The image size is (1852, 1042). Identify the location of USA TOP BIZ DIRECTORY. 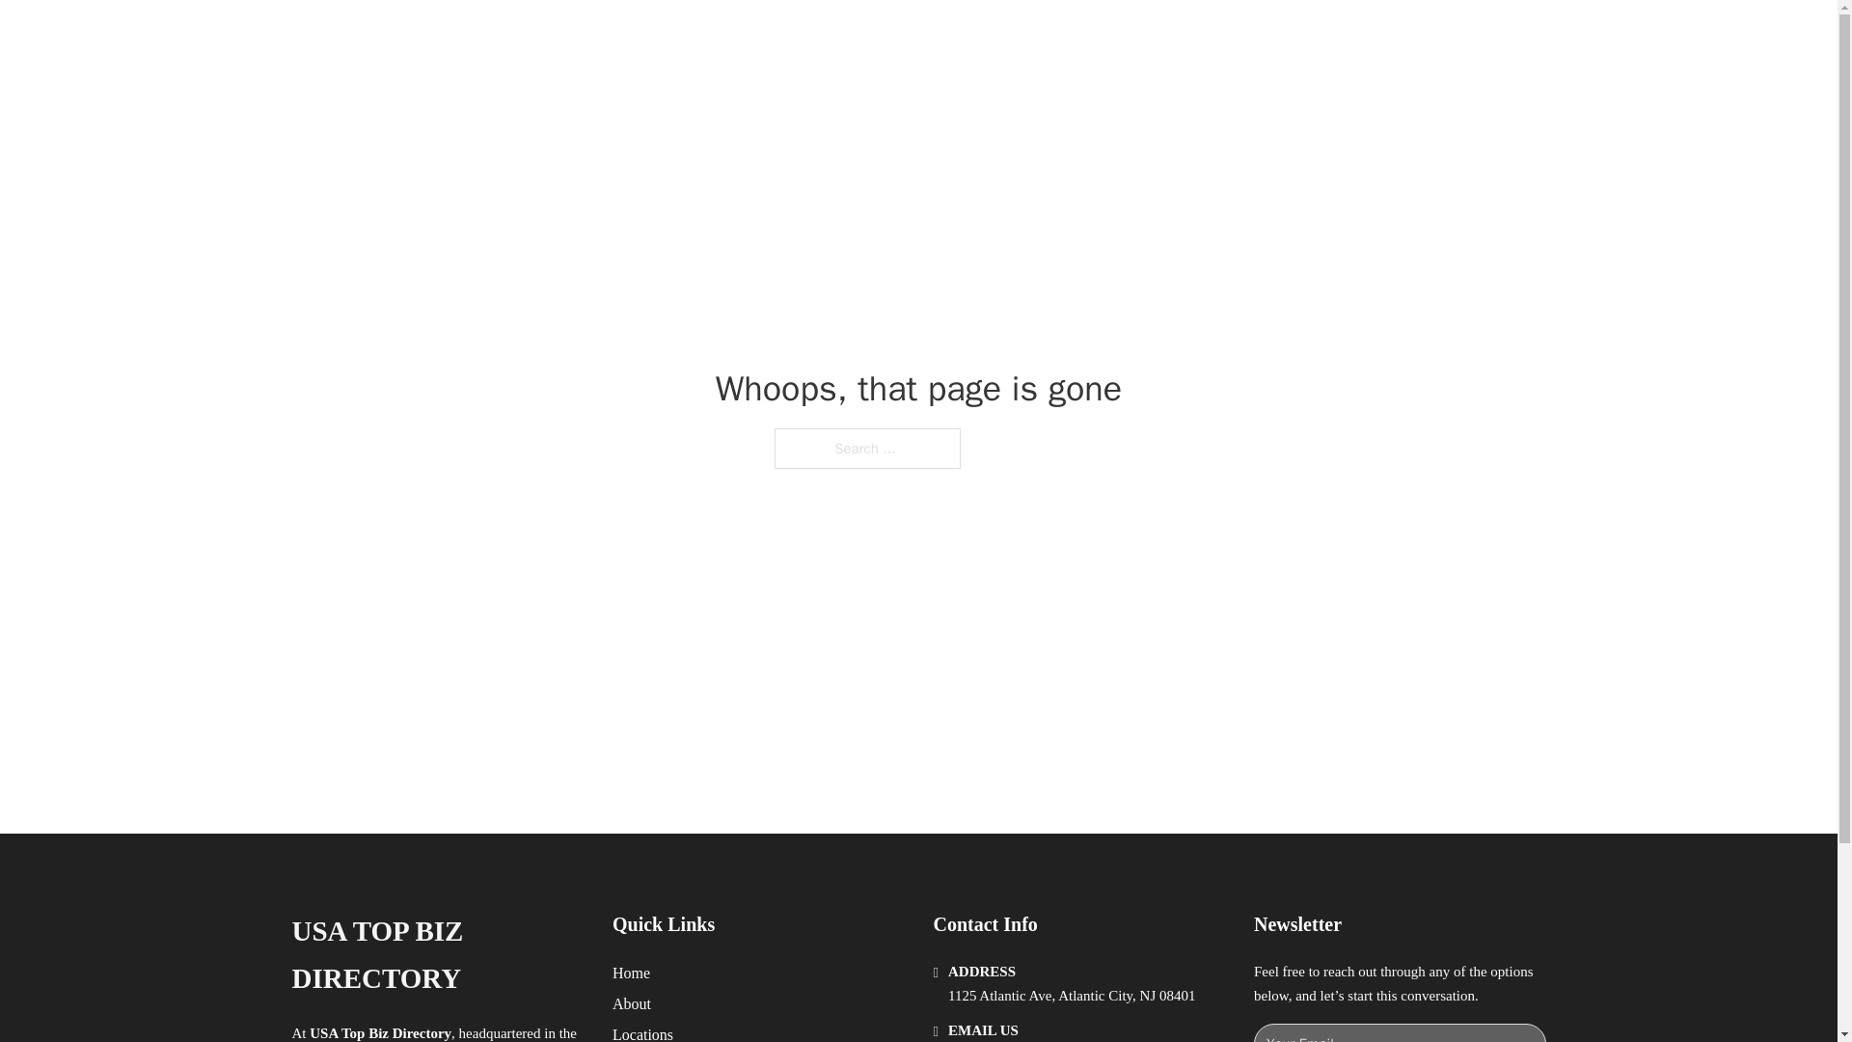
(436, 955).